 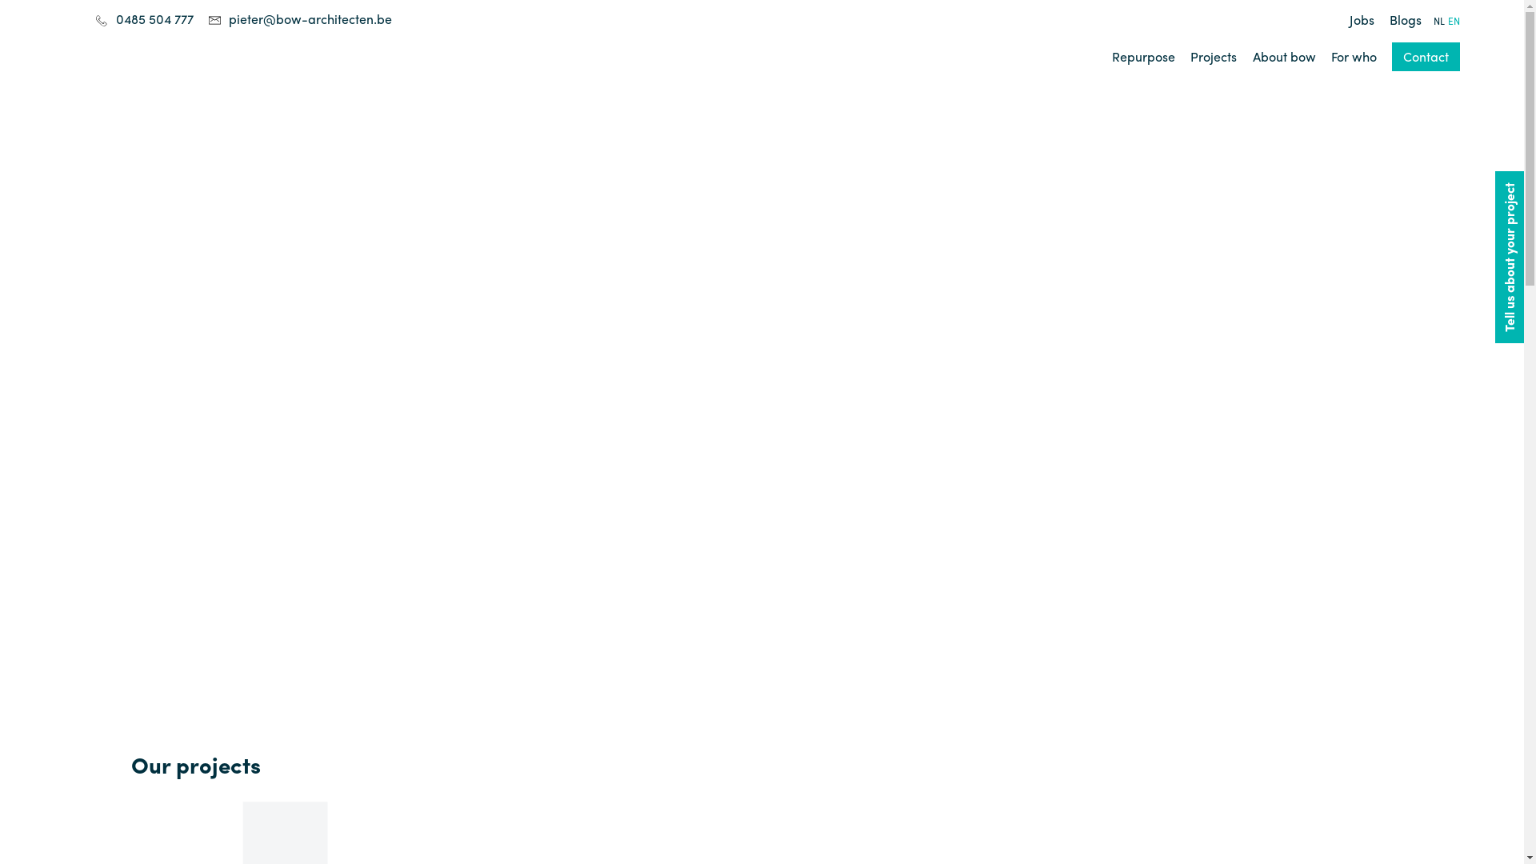 What do you see at coordinates (155, 19) in the screenshot?
I see `0485 504 777` at bounding box center [155, 19].